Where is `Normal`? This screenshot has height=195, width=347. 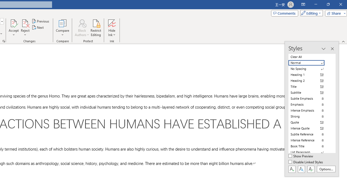
Normal is located at coordinates (310, 63).